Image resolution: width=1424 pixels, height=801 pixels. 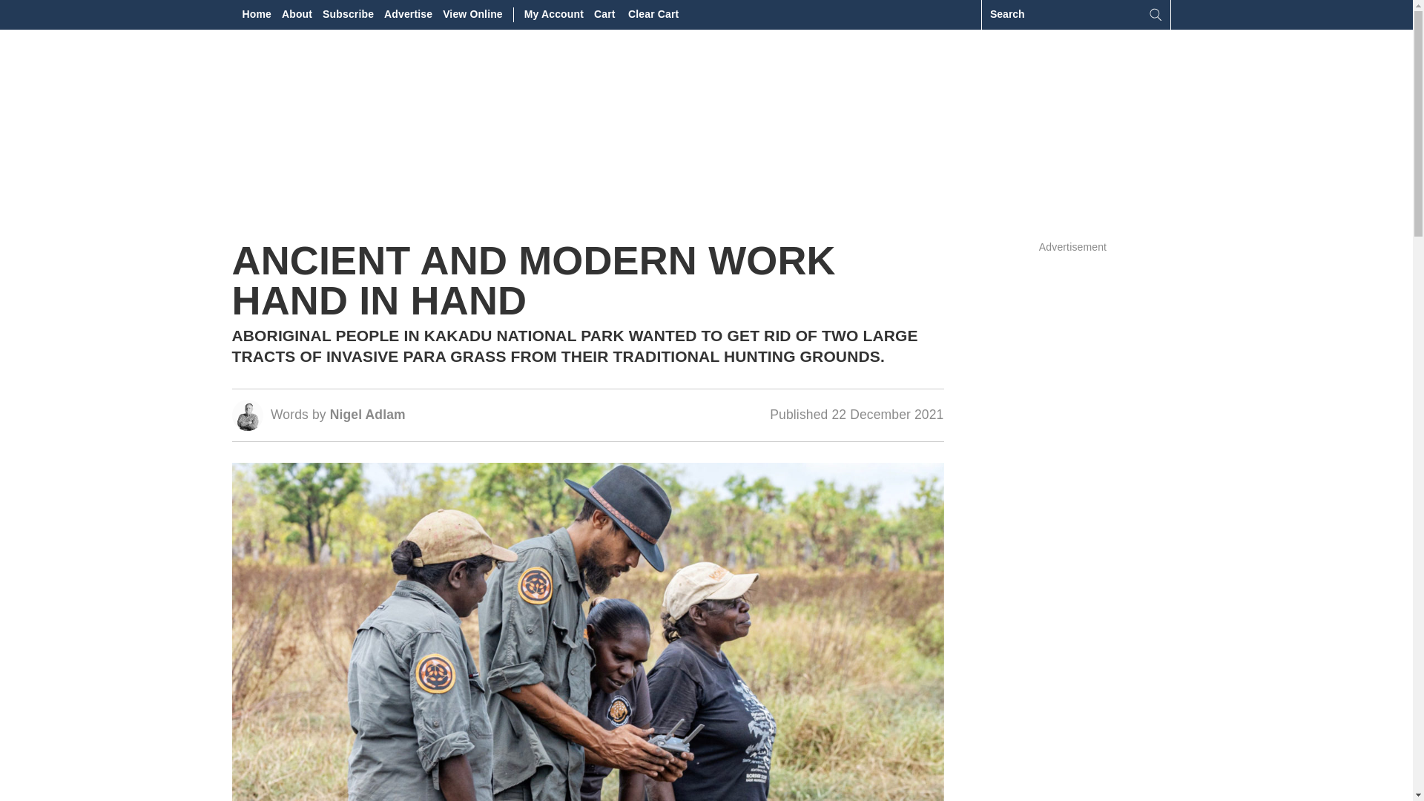 What do you see at coordinates (472, 15) in the screenshot?
I see `View Online` at bounding box center [472, 15].